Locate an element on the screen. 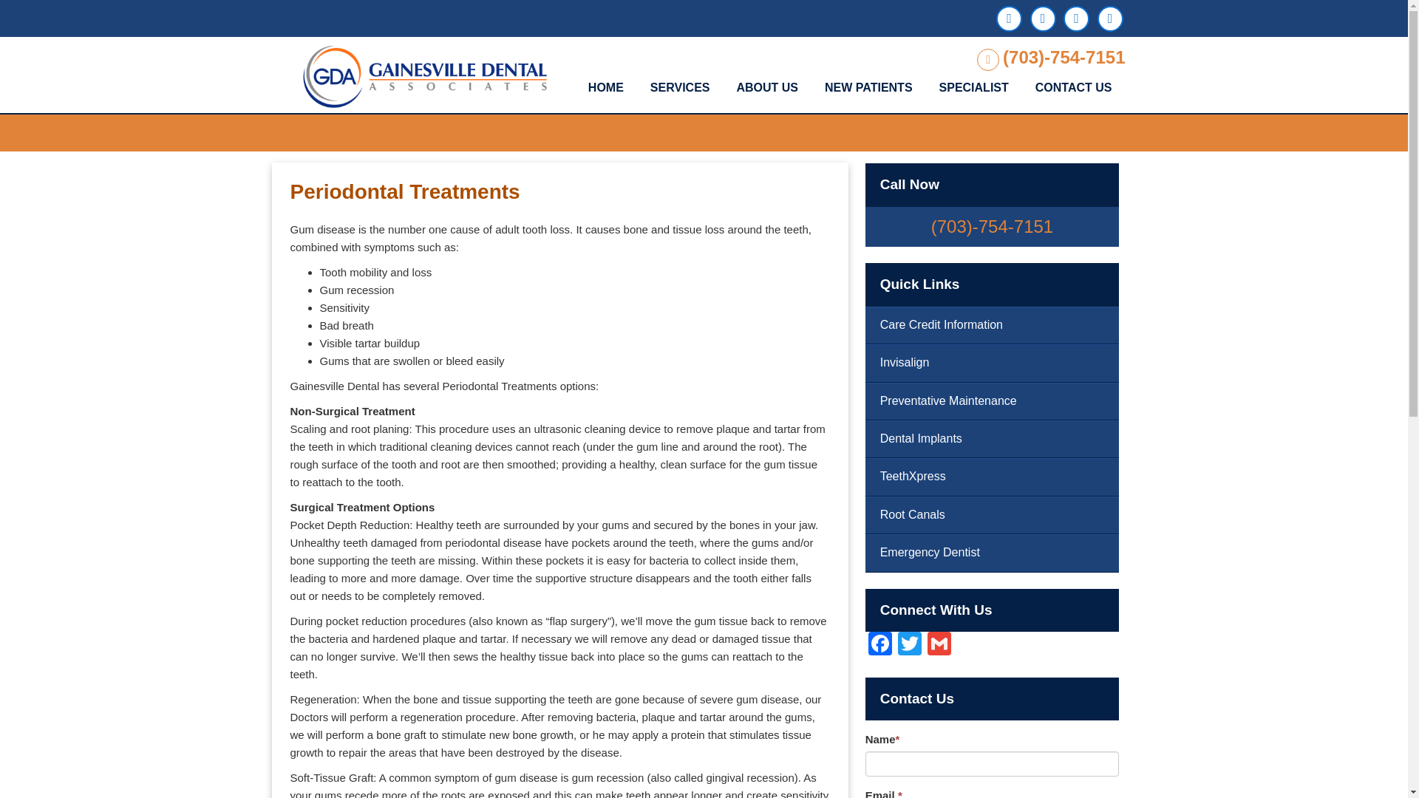 This screenshot has height=798, width=1419. ABOUT US is located at coordinates (767, 89).